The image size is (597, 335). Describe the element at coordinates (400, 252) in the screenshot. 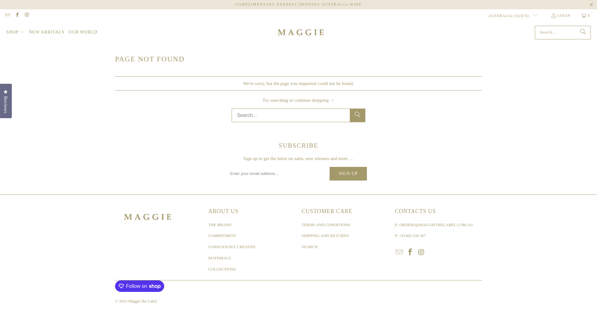

I see `Email Maggie the Label` at that location.